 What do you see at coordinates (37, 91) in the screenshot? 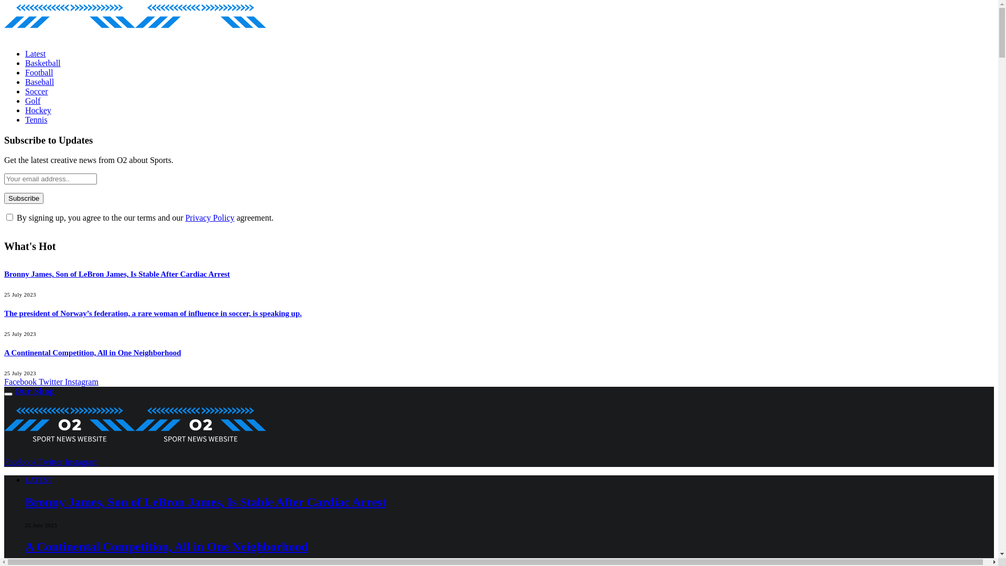
I see `Soccer` at bounding box center [37, 91].